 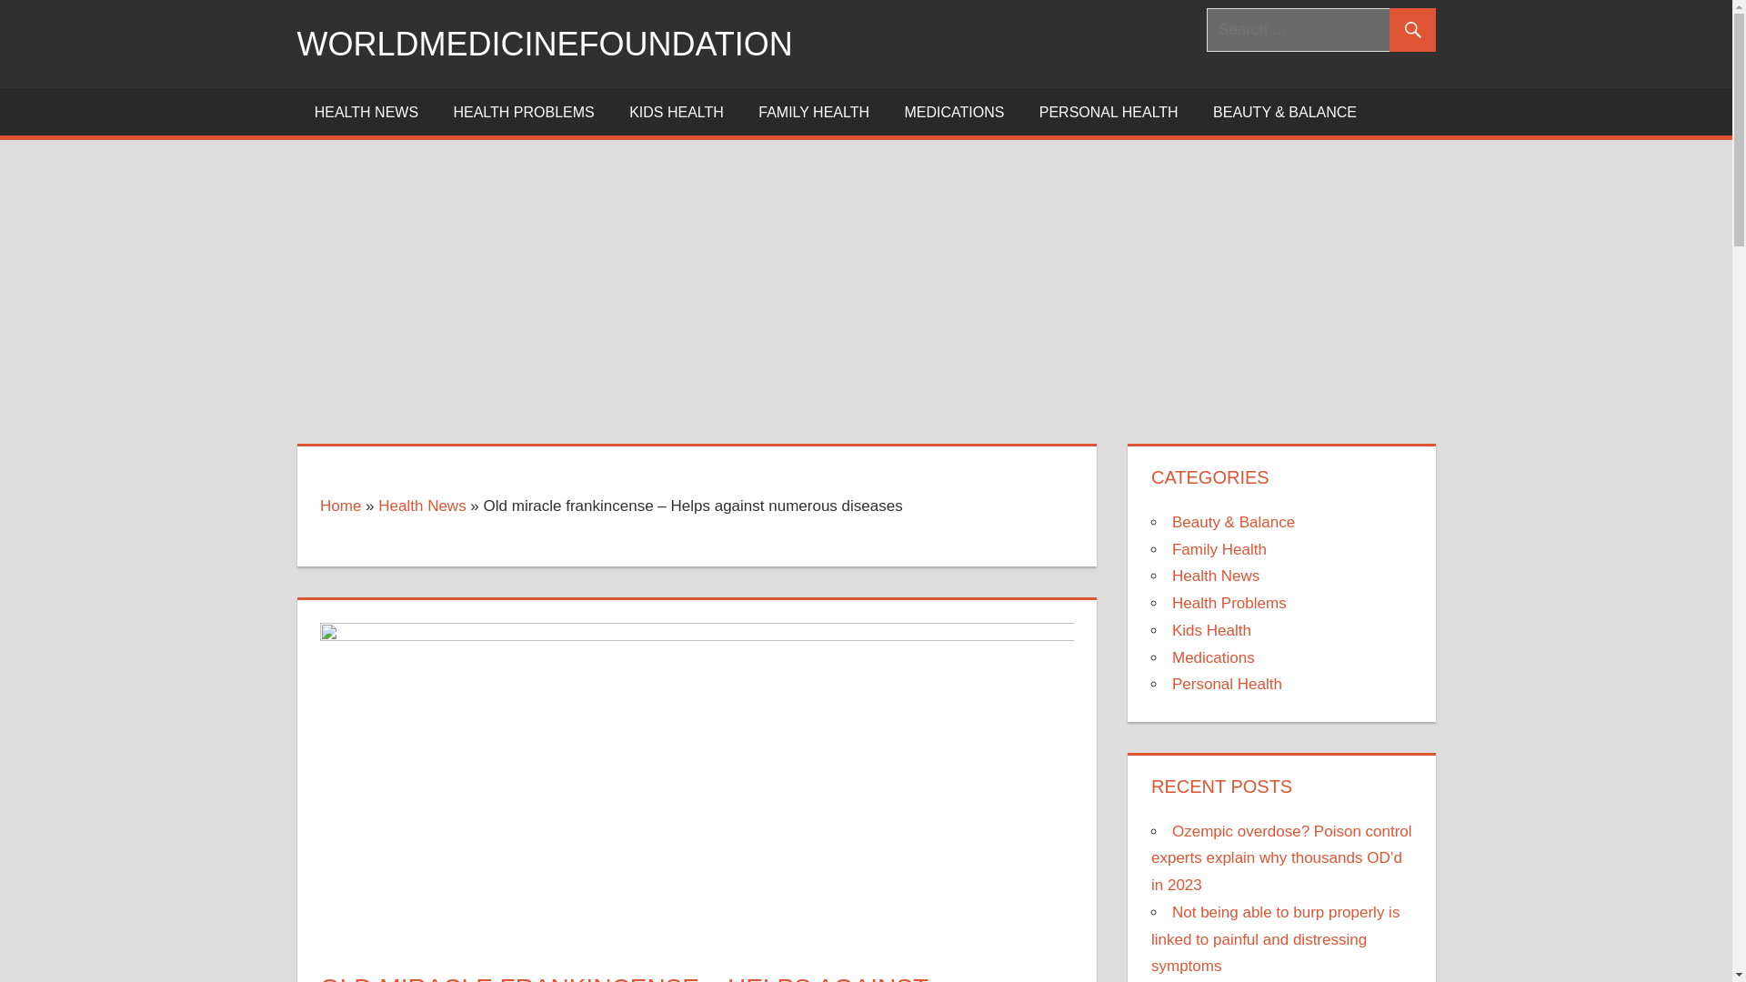 I want to click on Medications, so click(x=1213, y=657).